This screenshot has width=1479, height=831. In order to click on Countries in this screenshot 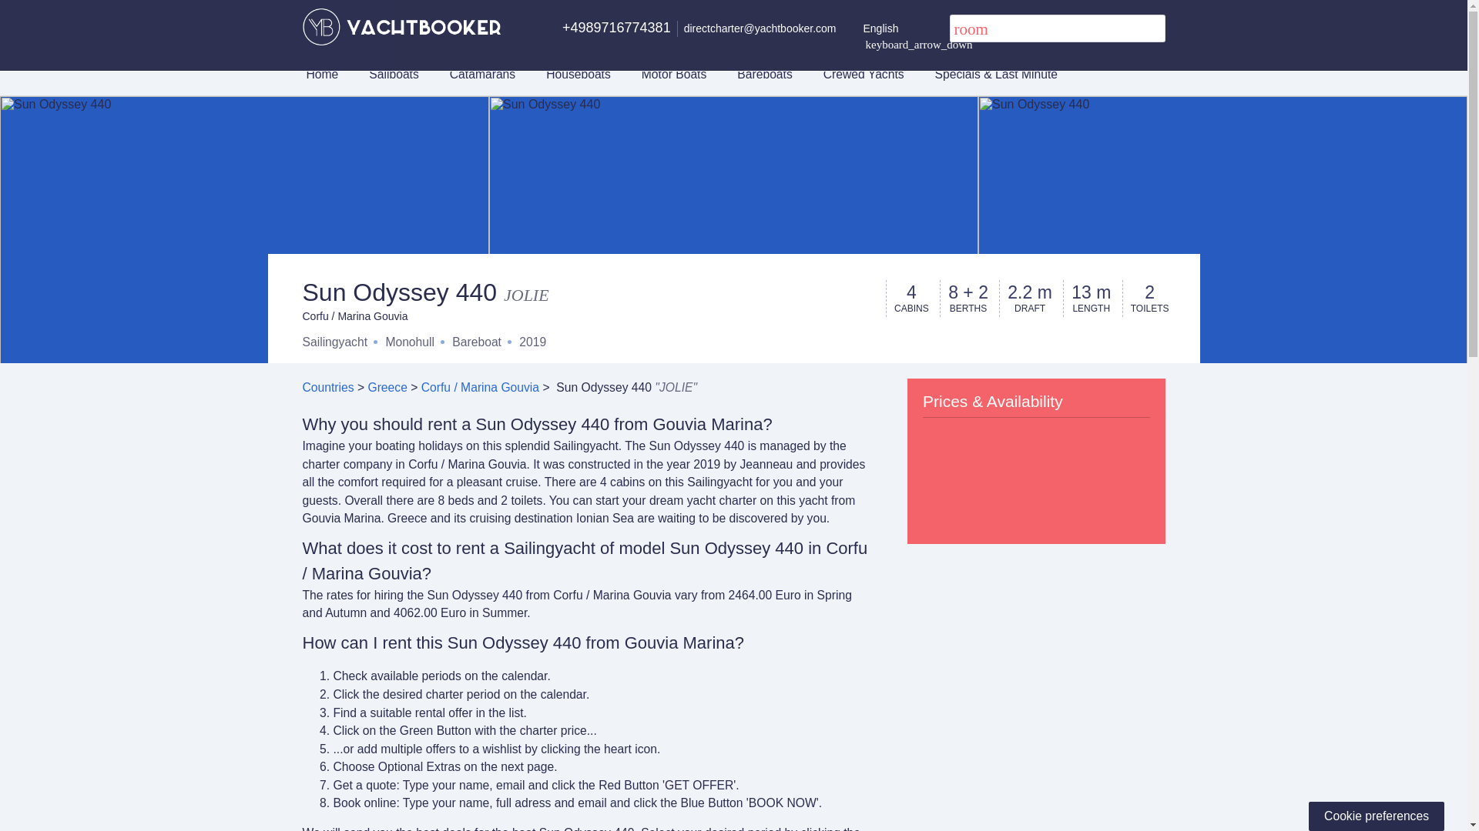, I will do `click(327, 386)`.